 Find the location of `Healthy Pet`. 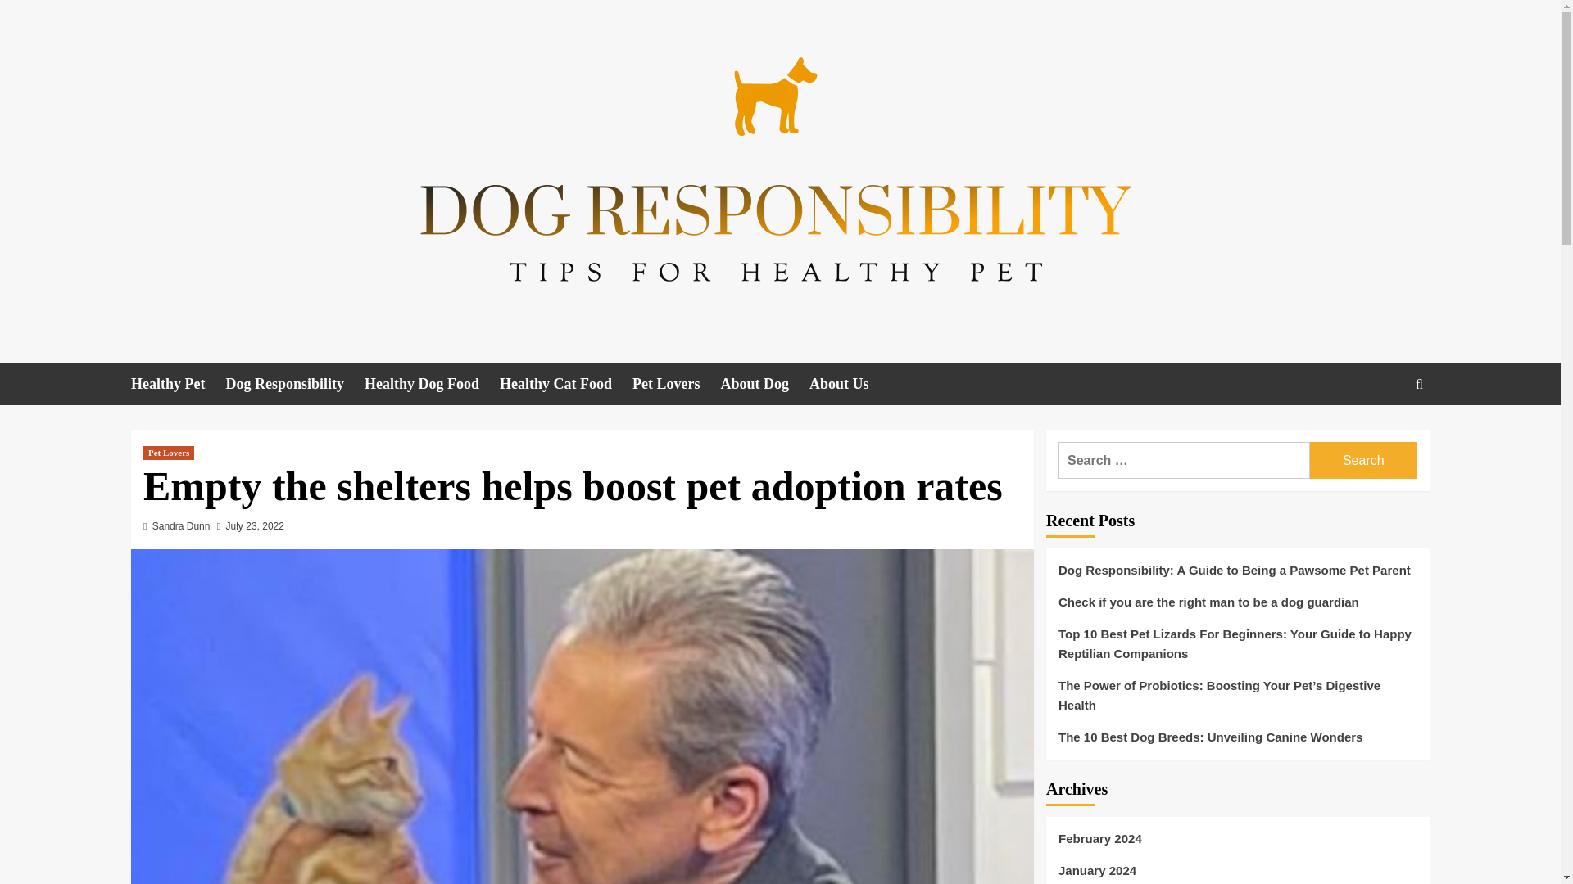

Healthy Pet is located at coordinates (177, 383).